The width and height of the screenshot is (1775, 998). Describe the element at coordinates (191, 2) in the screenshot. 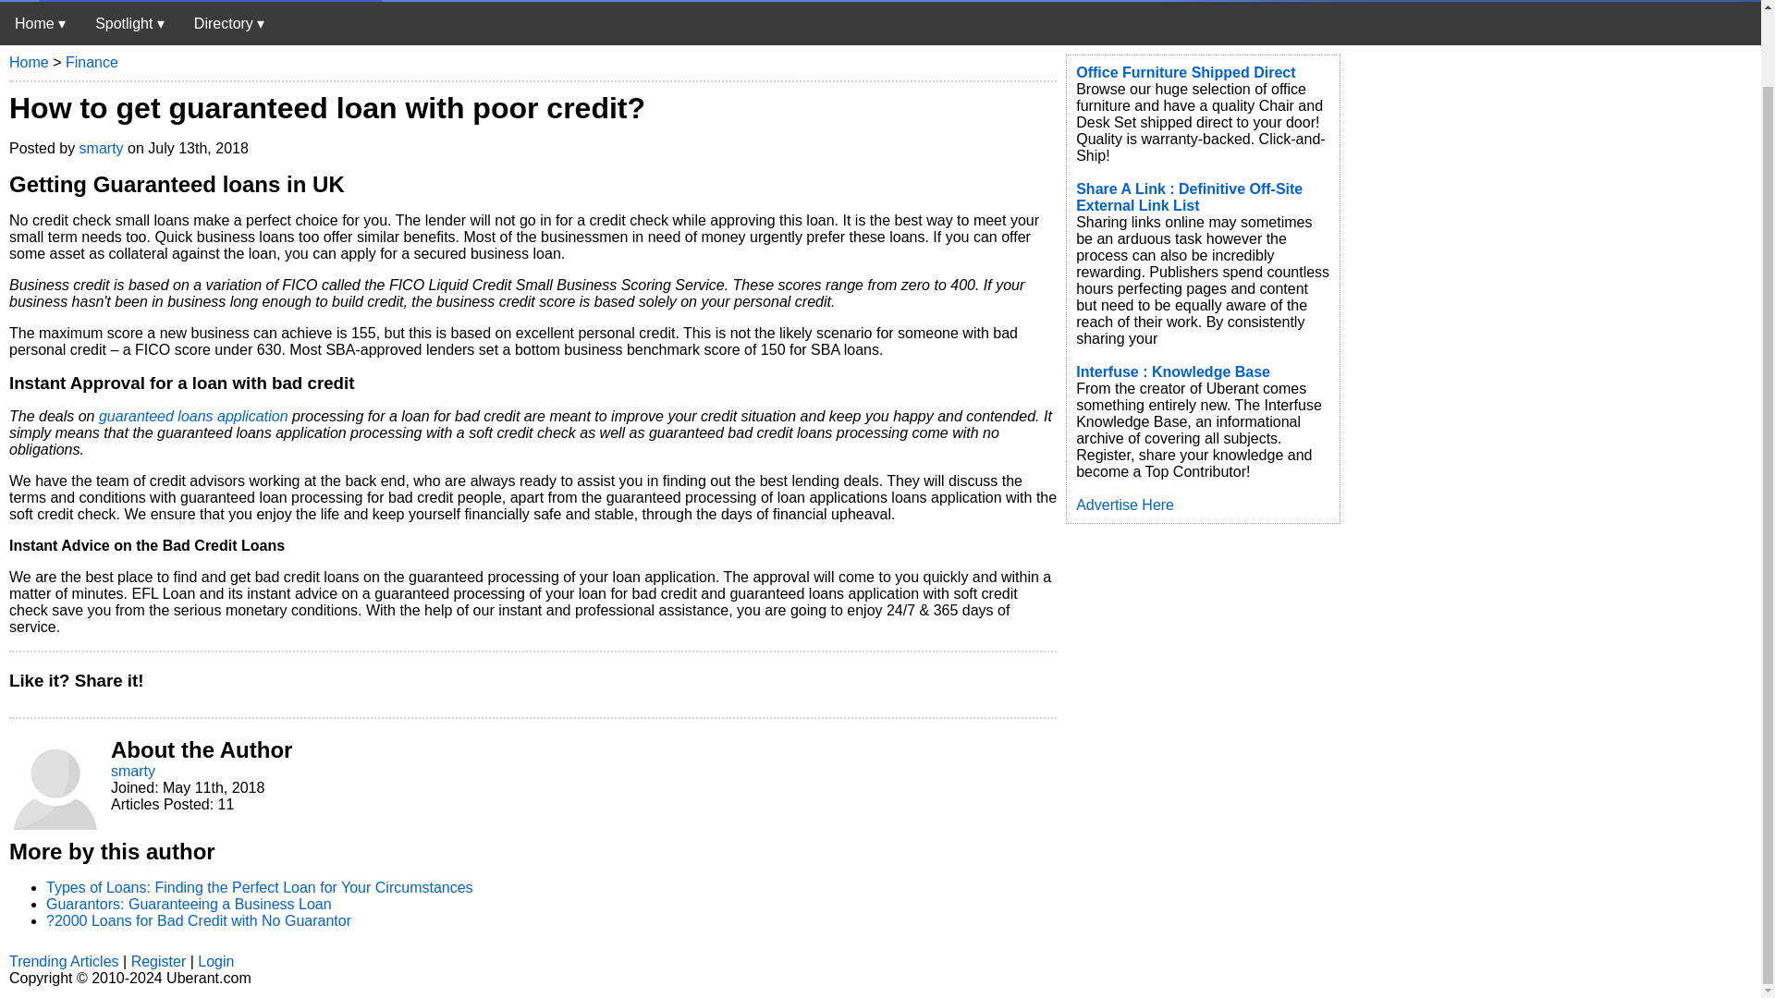

I see `Uberant` at that location.